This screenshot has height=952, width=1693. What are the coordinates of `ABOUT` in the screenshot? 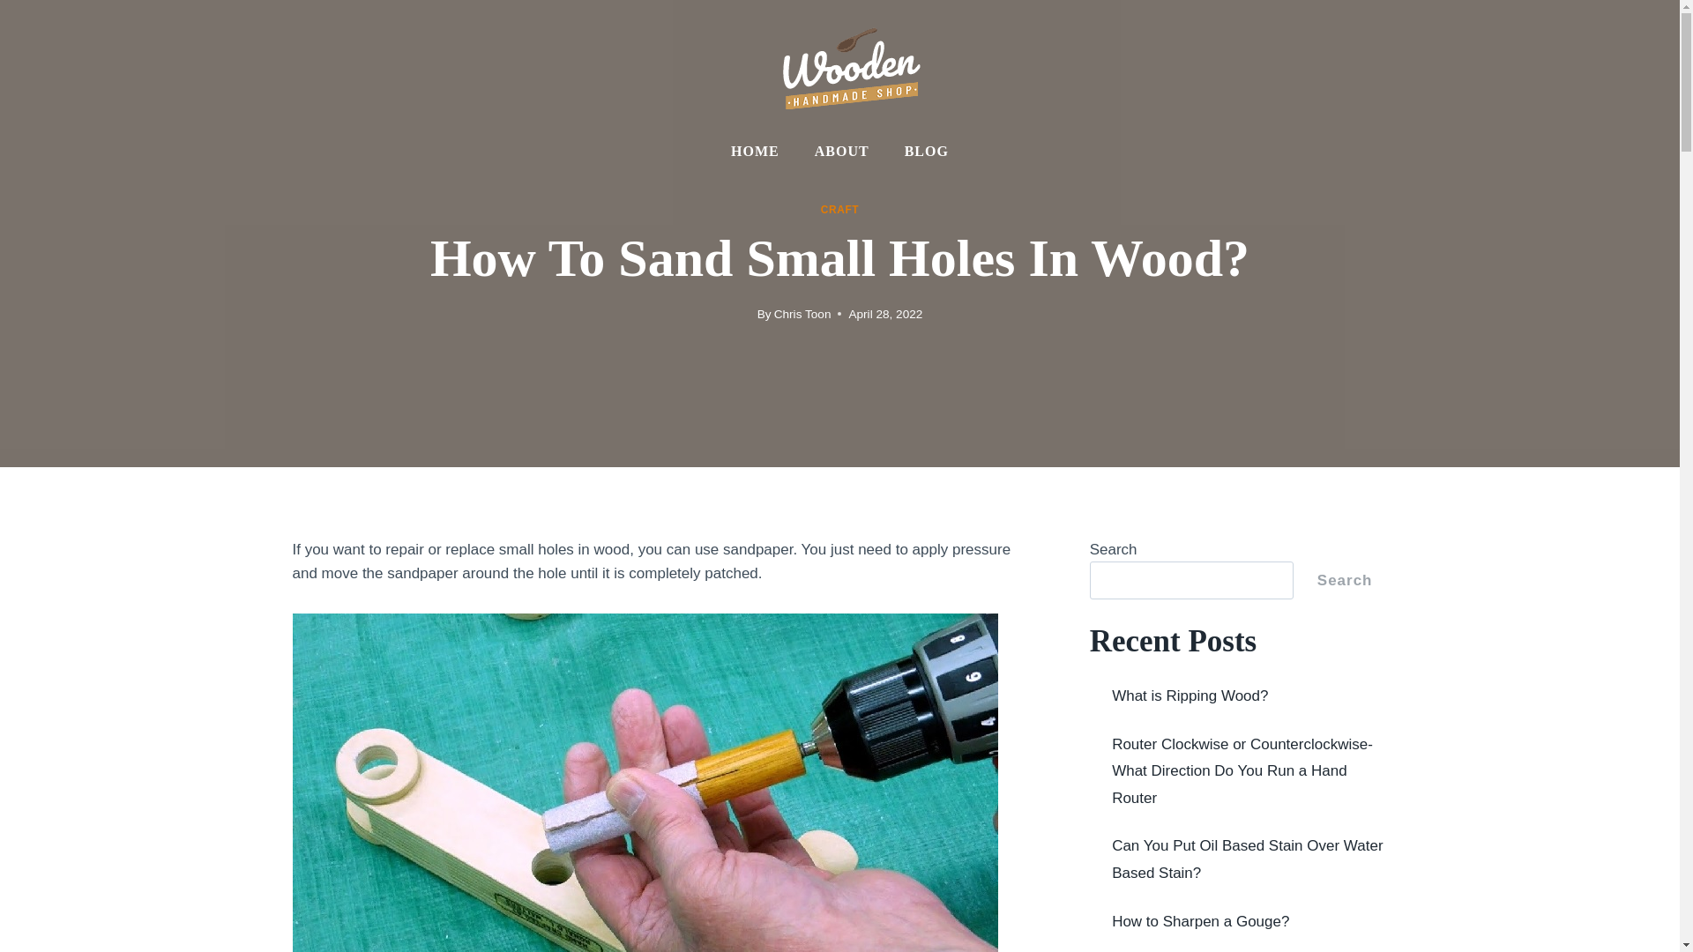 It's located at (842, 151).